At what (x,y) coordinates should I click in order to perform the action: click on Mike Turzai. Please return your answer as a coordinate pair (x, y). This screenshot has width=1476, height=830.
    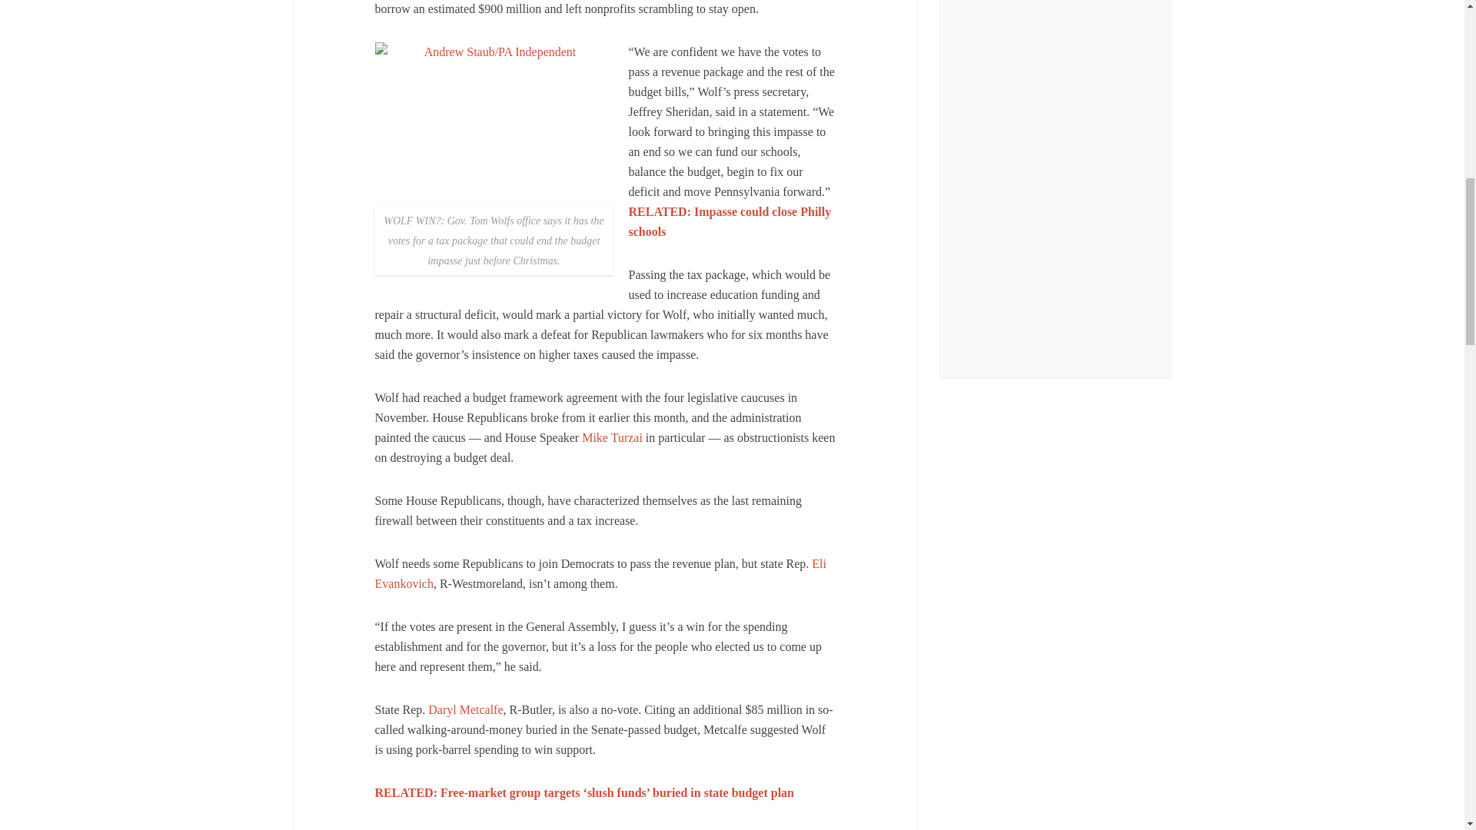
    Looking at the image, I should click on (612, 437).